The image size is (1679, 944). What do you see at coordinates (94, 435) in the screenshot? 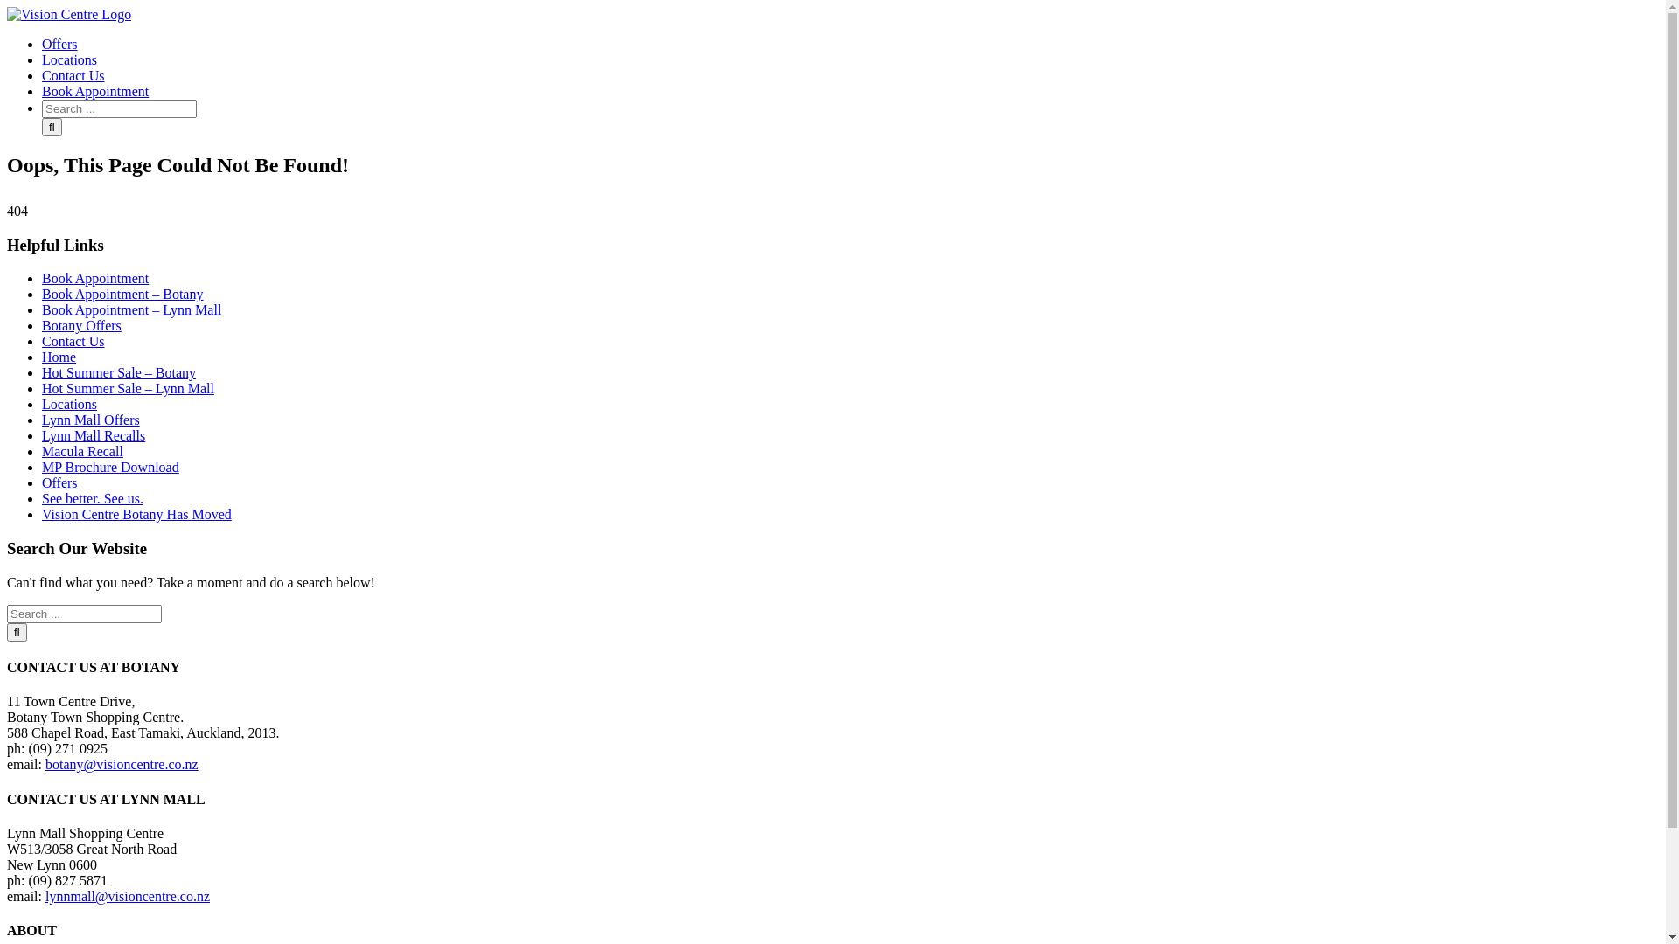
I see `Lynn Mall Recalls` at bounding box center [94, 435].